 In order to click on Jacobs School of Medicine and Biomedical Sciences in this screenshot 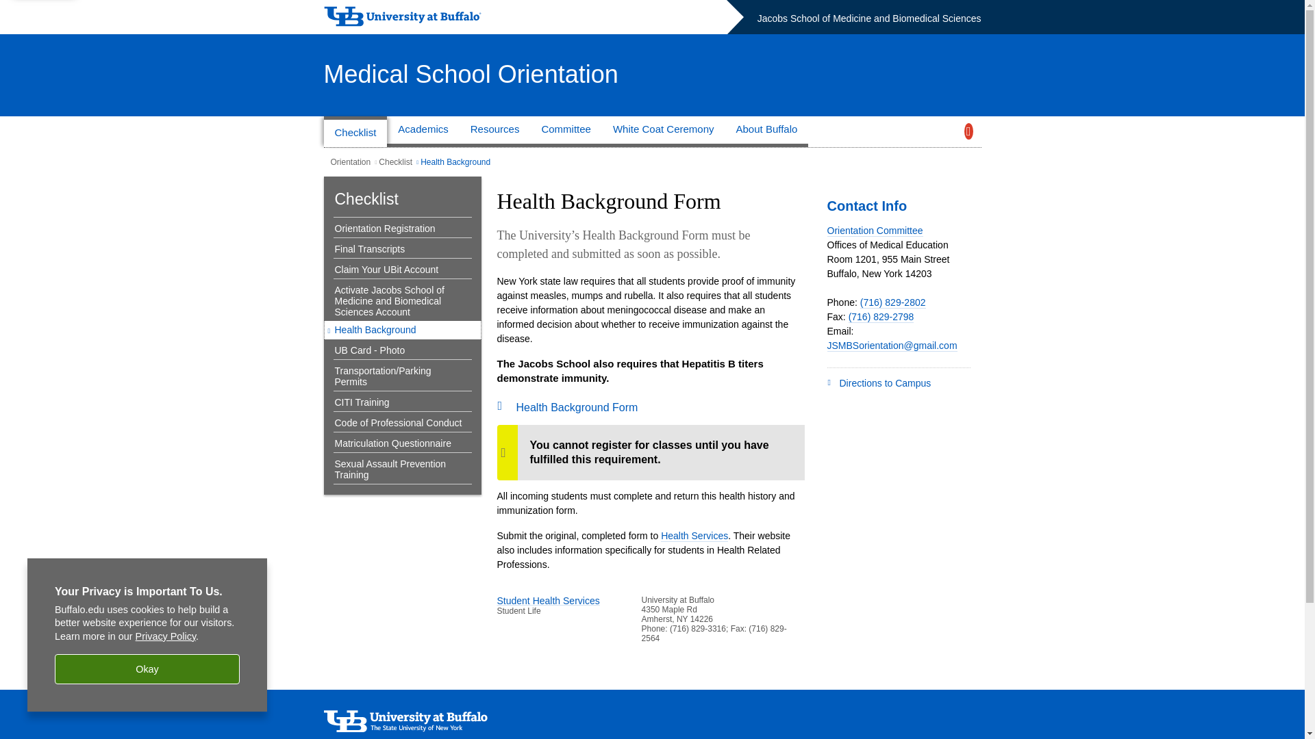, I will do `click(868, 18)`.